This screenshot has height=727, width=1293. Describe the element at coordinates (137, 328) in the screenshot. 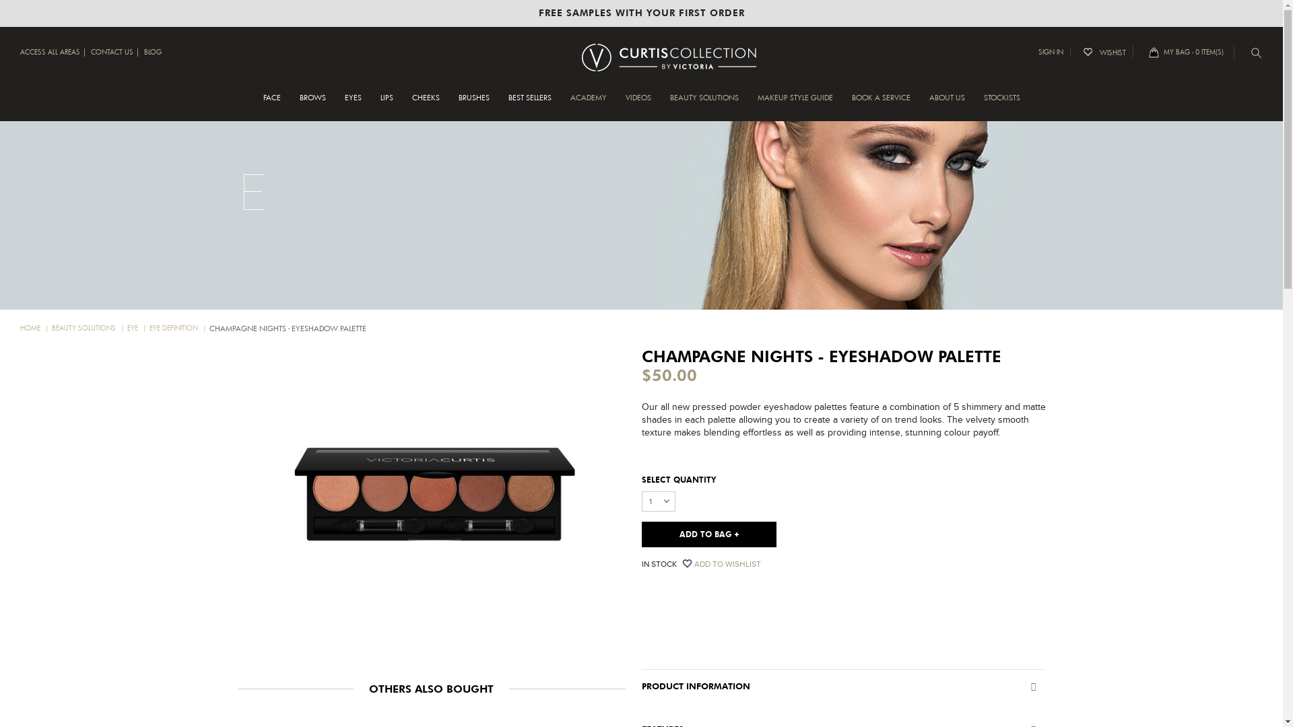

I see `EYE` at that location.